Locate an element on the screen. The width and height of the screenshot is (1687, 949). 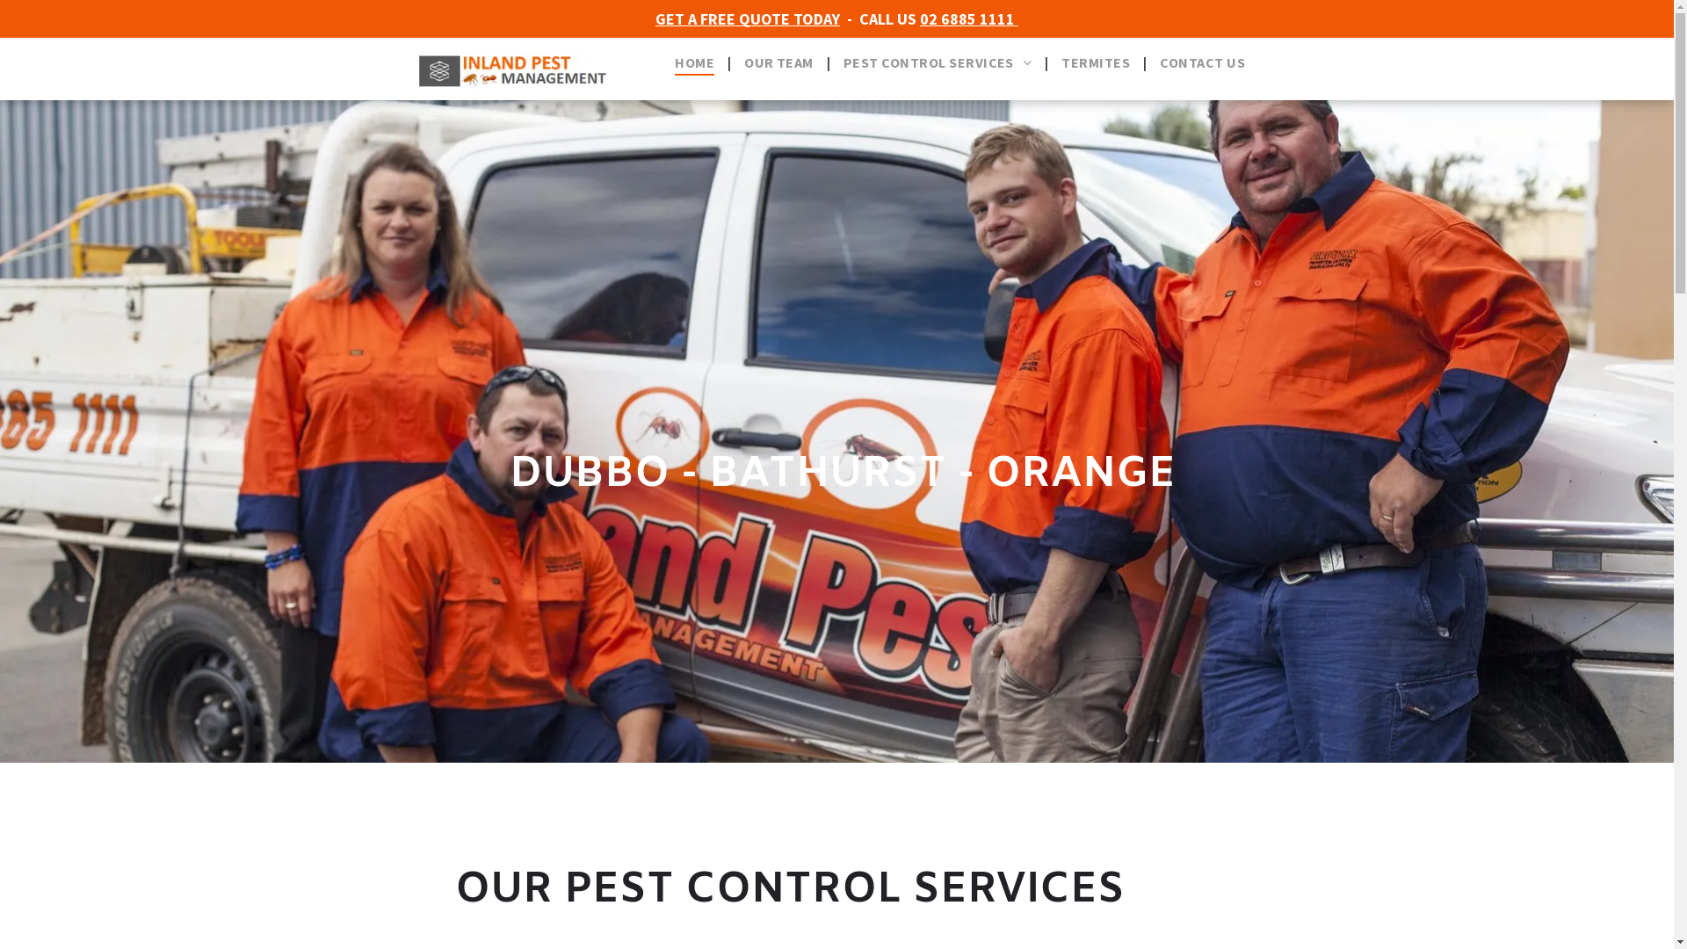
OUR TEAM is located at coordinates (778, 62).